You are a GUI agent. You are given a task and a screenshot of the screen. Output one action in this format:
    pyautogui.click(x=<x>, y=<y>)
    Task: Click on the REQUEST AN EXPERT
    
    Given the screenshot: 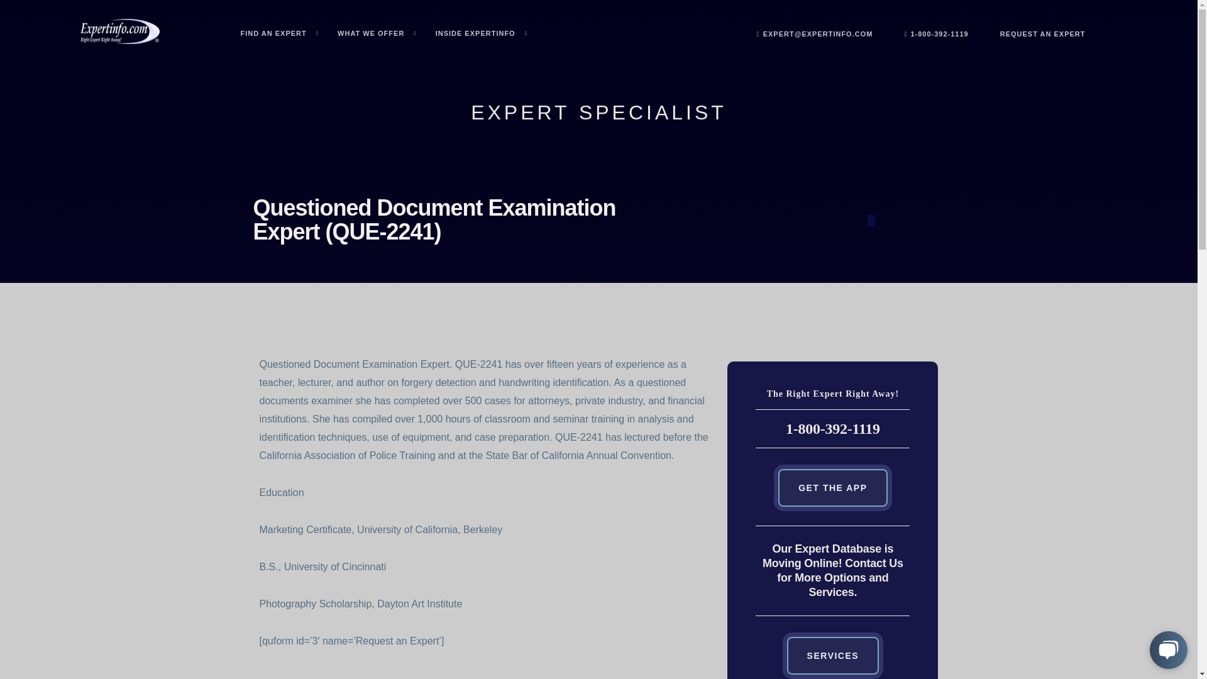 What is the action you would take?
    pyautogui.click(x=1042, y=34)
    